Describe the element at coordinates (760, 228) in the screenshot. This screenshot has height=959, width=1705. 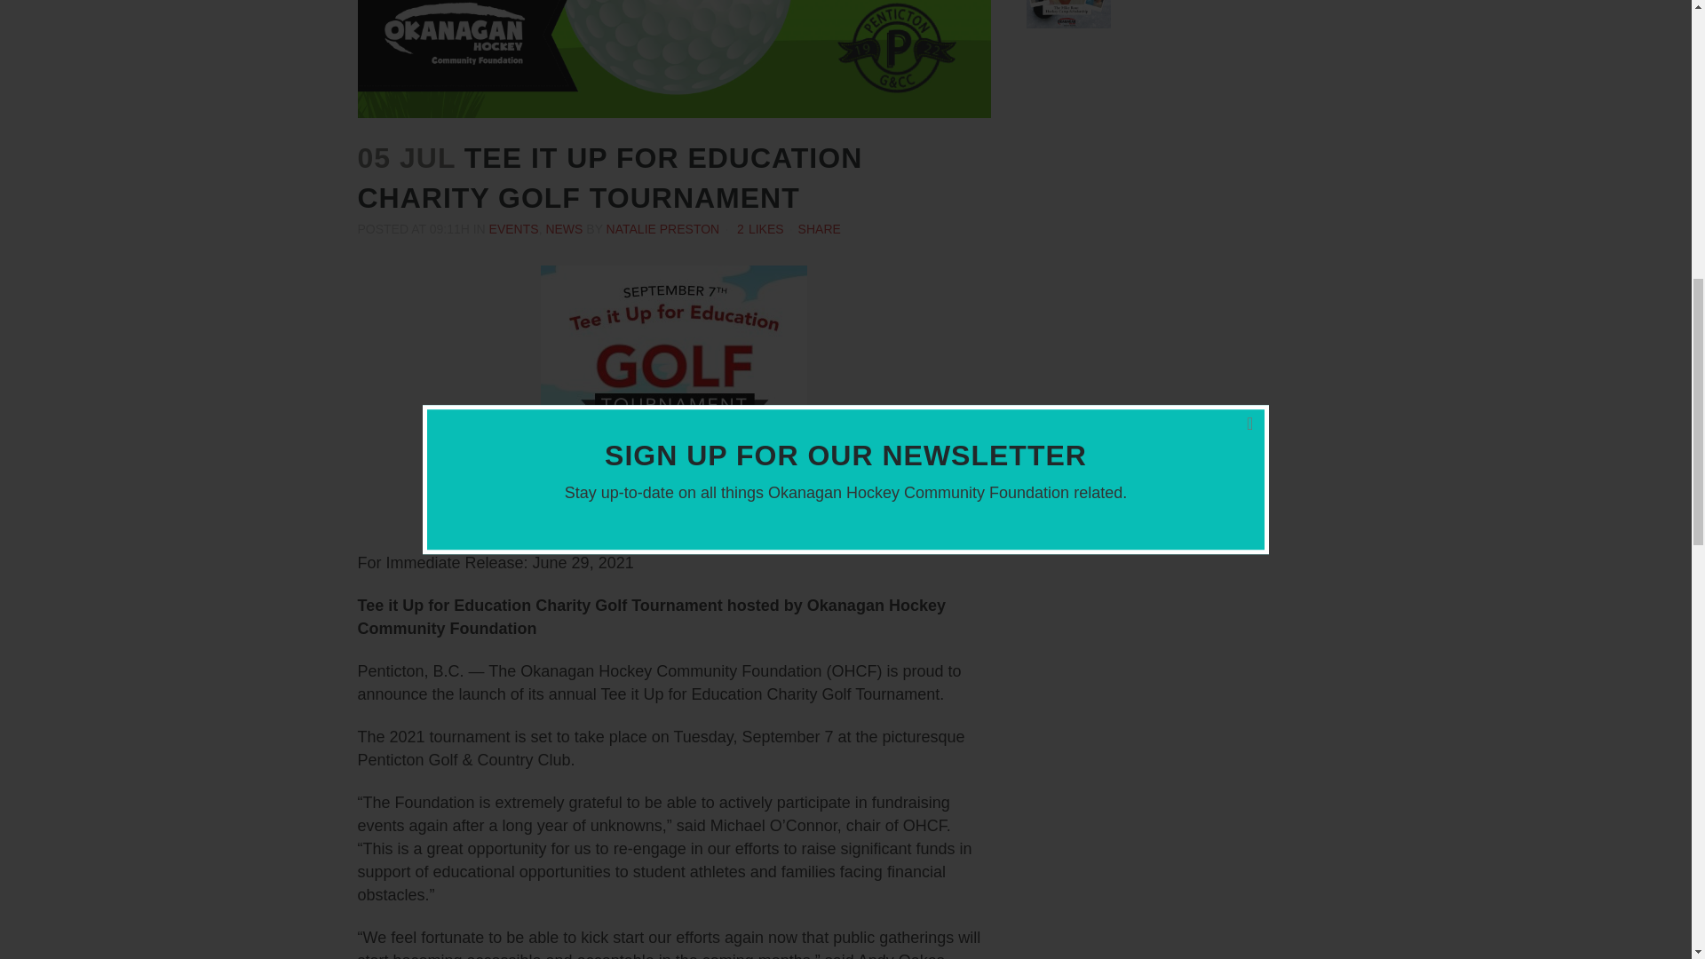
I see `2 LIKES` at that location.